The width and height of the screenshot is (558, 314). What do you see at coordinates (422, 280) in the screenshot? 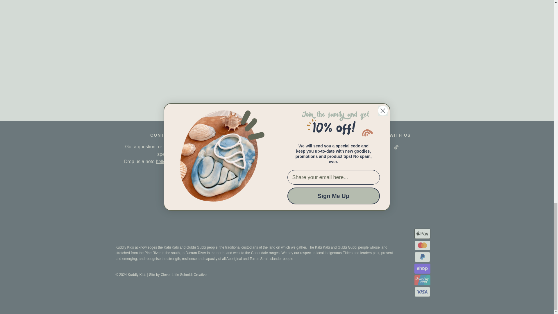
I see `Union Pay` at bounding box center [422, 280].